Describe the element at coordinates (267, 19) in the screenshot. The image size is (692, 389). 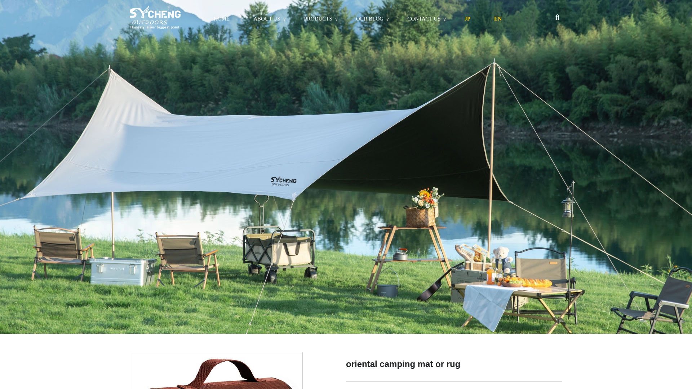
I see `ABOUT US` at that location.